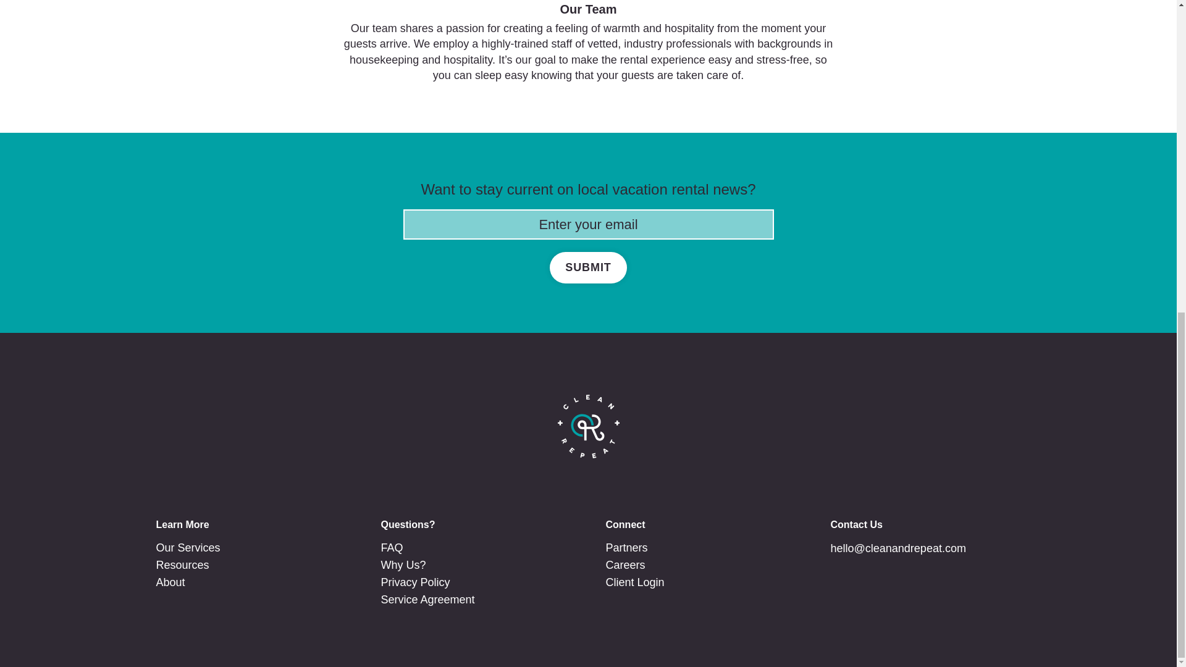  I want to click on Service Agreement, so click(427, 599).